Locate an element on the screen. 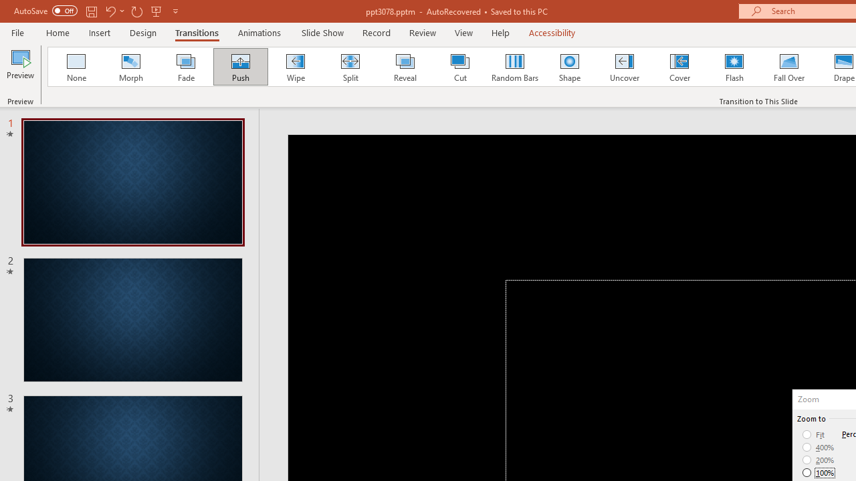 The height and width of the screenshot is (481, 856). None is located at coordinates (76, 67).